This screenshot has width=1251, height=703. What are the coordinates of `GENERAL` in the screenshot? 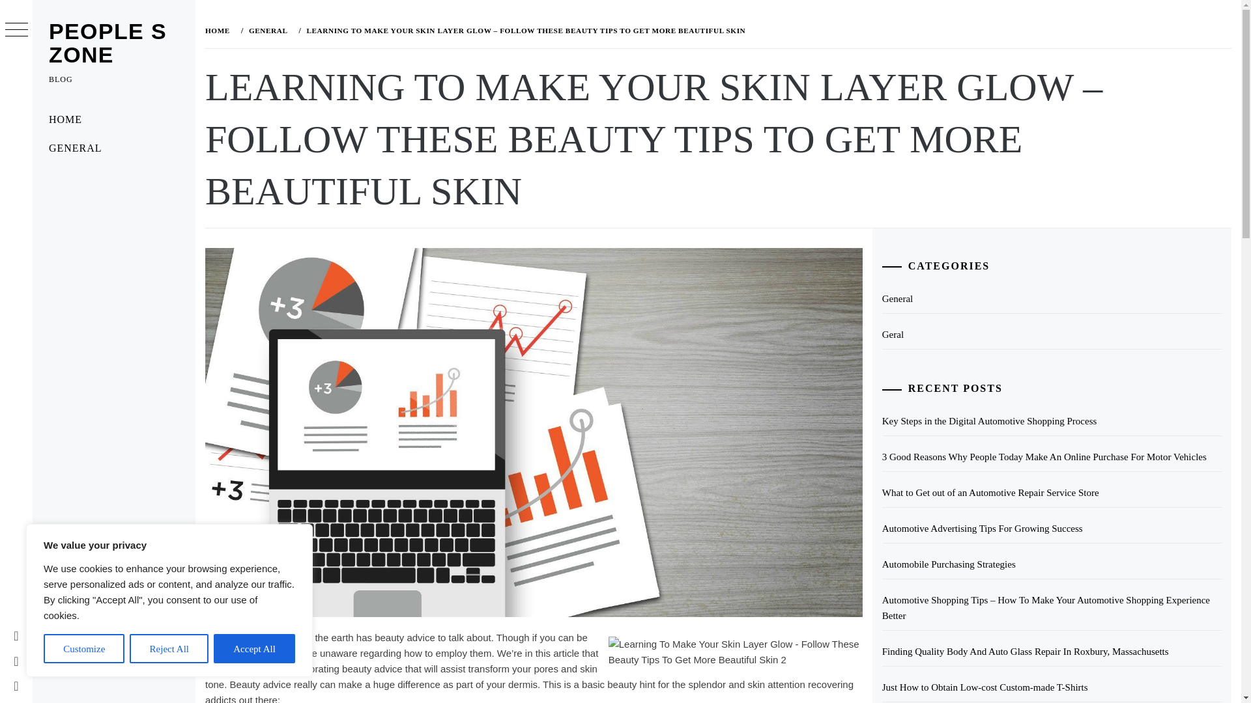 It's located at (113, 148).